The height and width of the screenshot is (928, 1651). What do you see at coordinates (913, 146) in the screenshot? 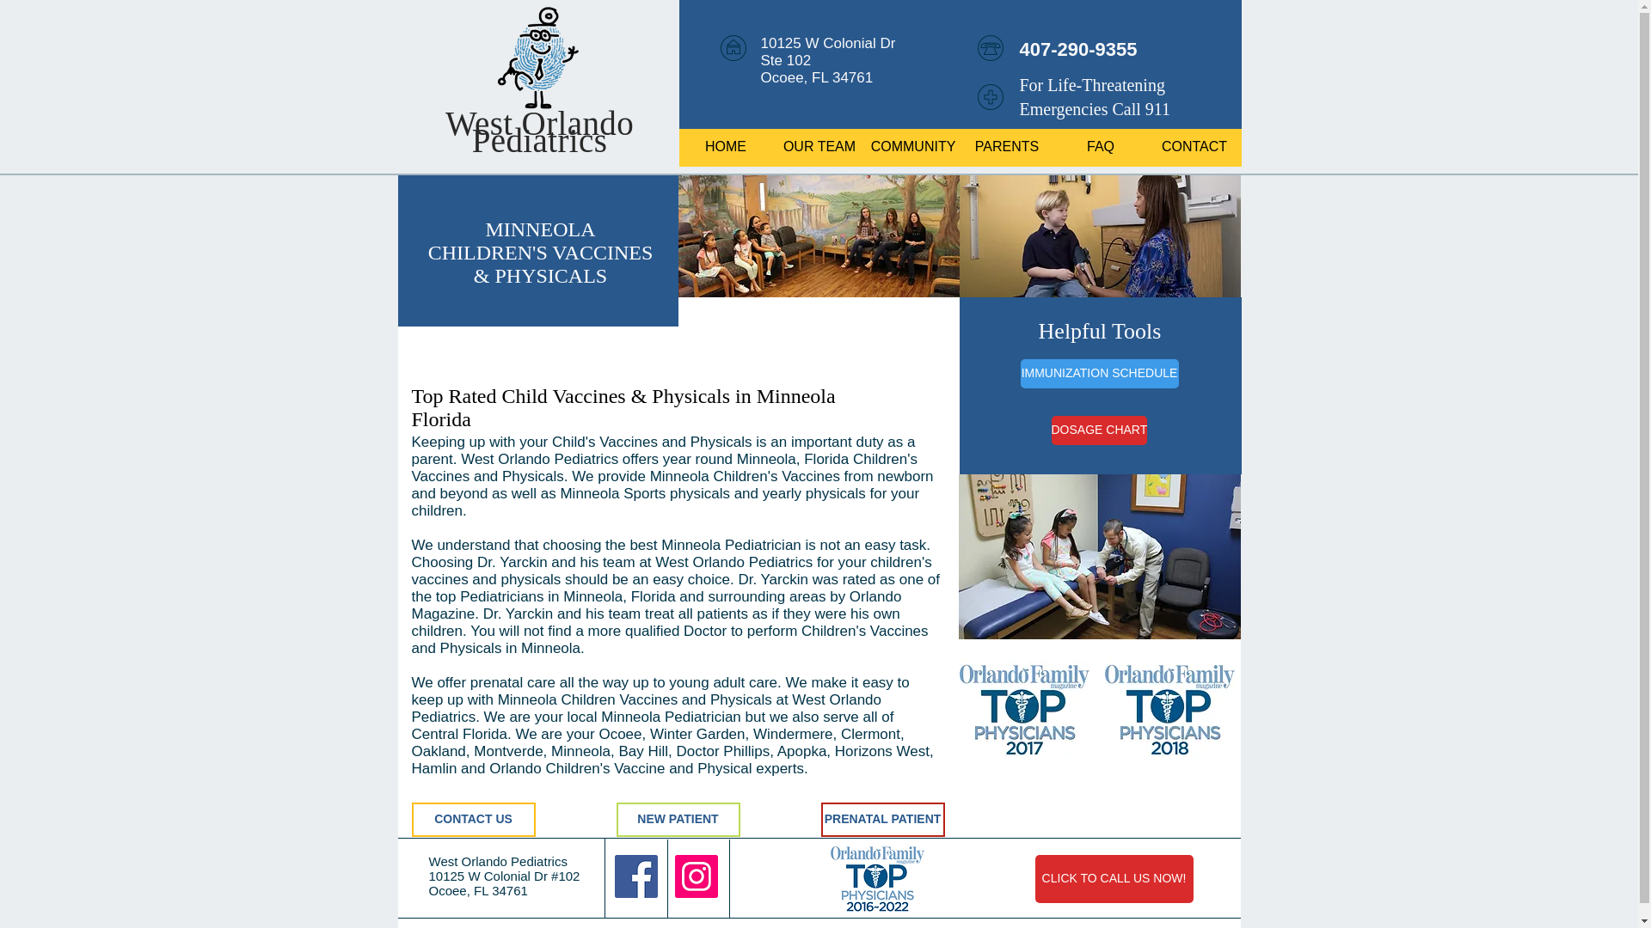
I see `COMMUNITY` at bounding box center [913, 146].